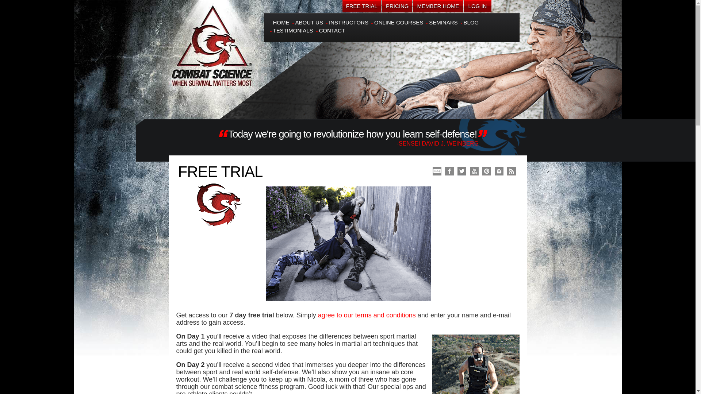 This screenshot has height=394, width=701. I want to click on ABOUT US, so click(309, 22).